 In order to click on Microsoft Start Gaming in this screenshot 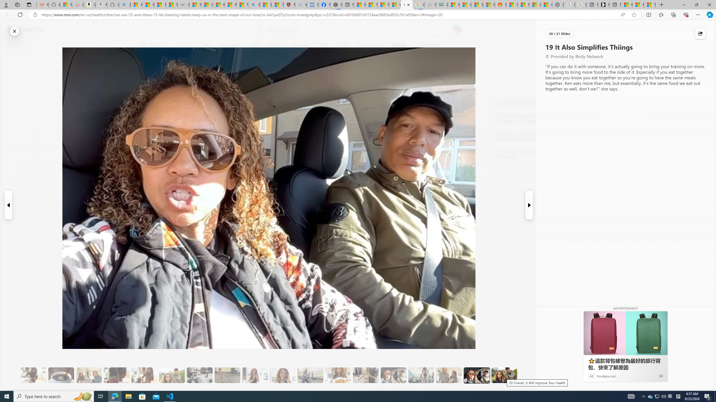, I will do `click(604, 5)`.